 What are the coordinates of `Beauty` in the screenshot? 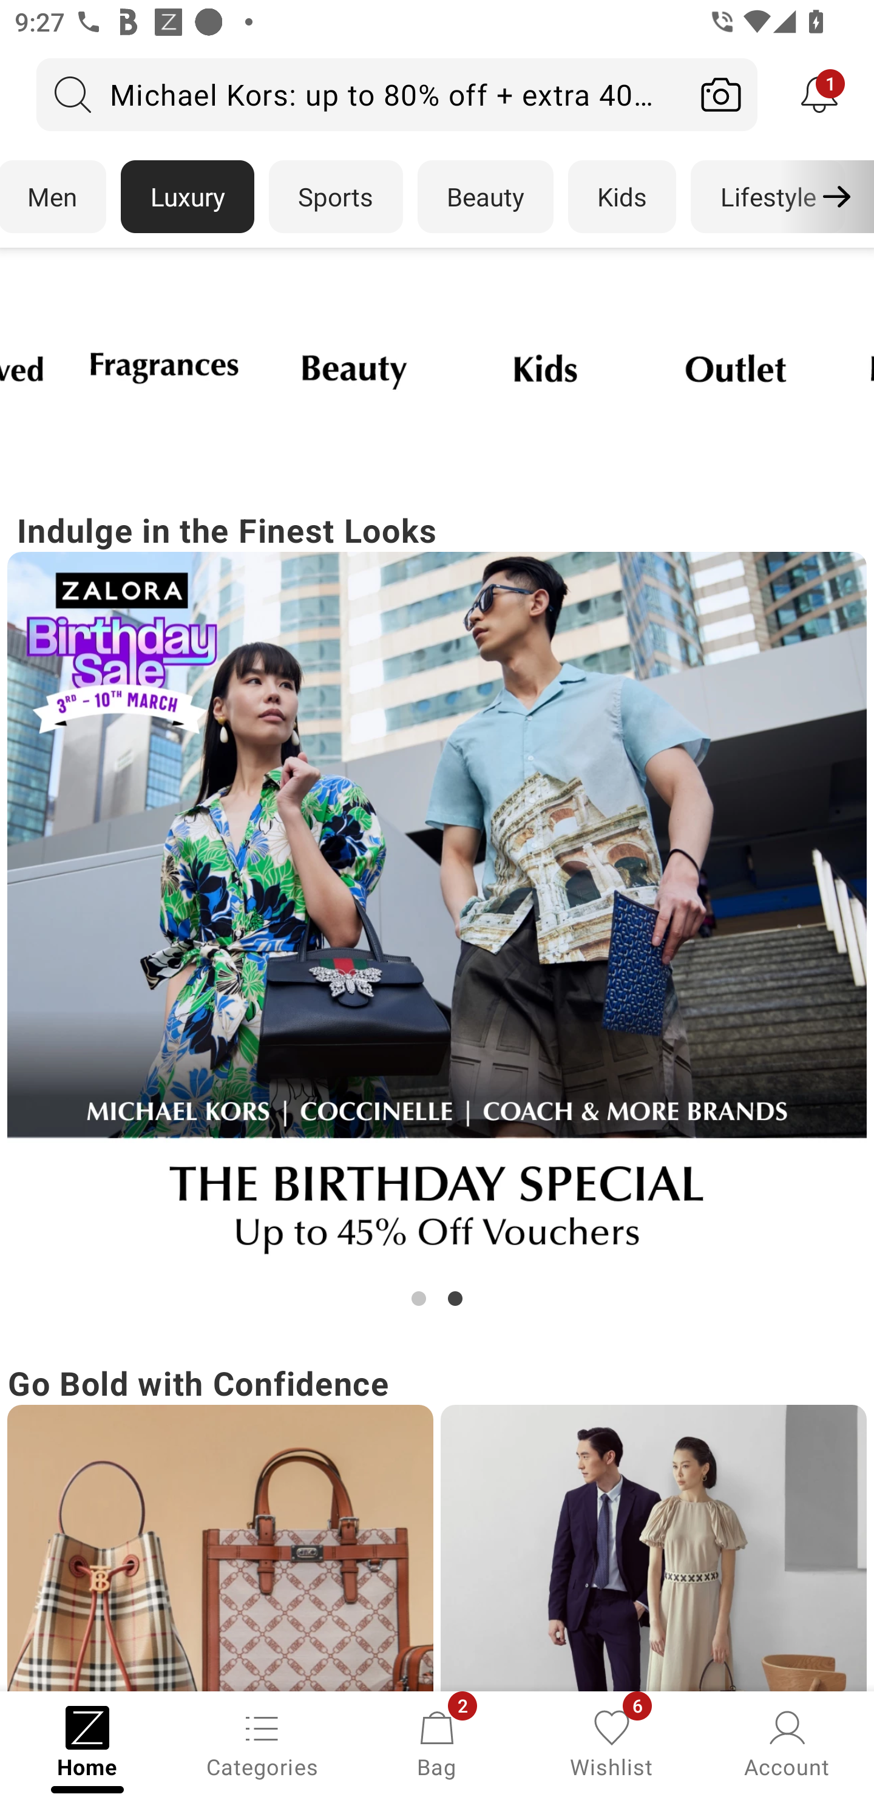 It's located at (486, 197).